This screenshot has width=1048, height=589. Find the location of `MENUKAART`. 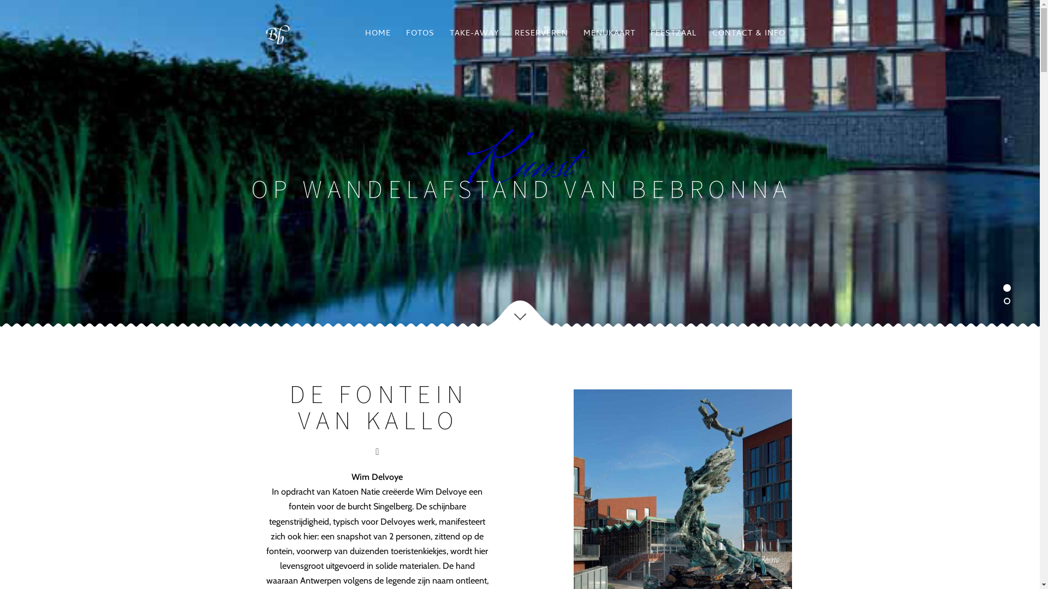

MENUKAART is located at coordinates (609, 34).